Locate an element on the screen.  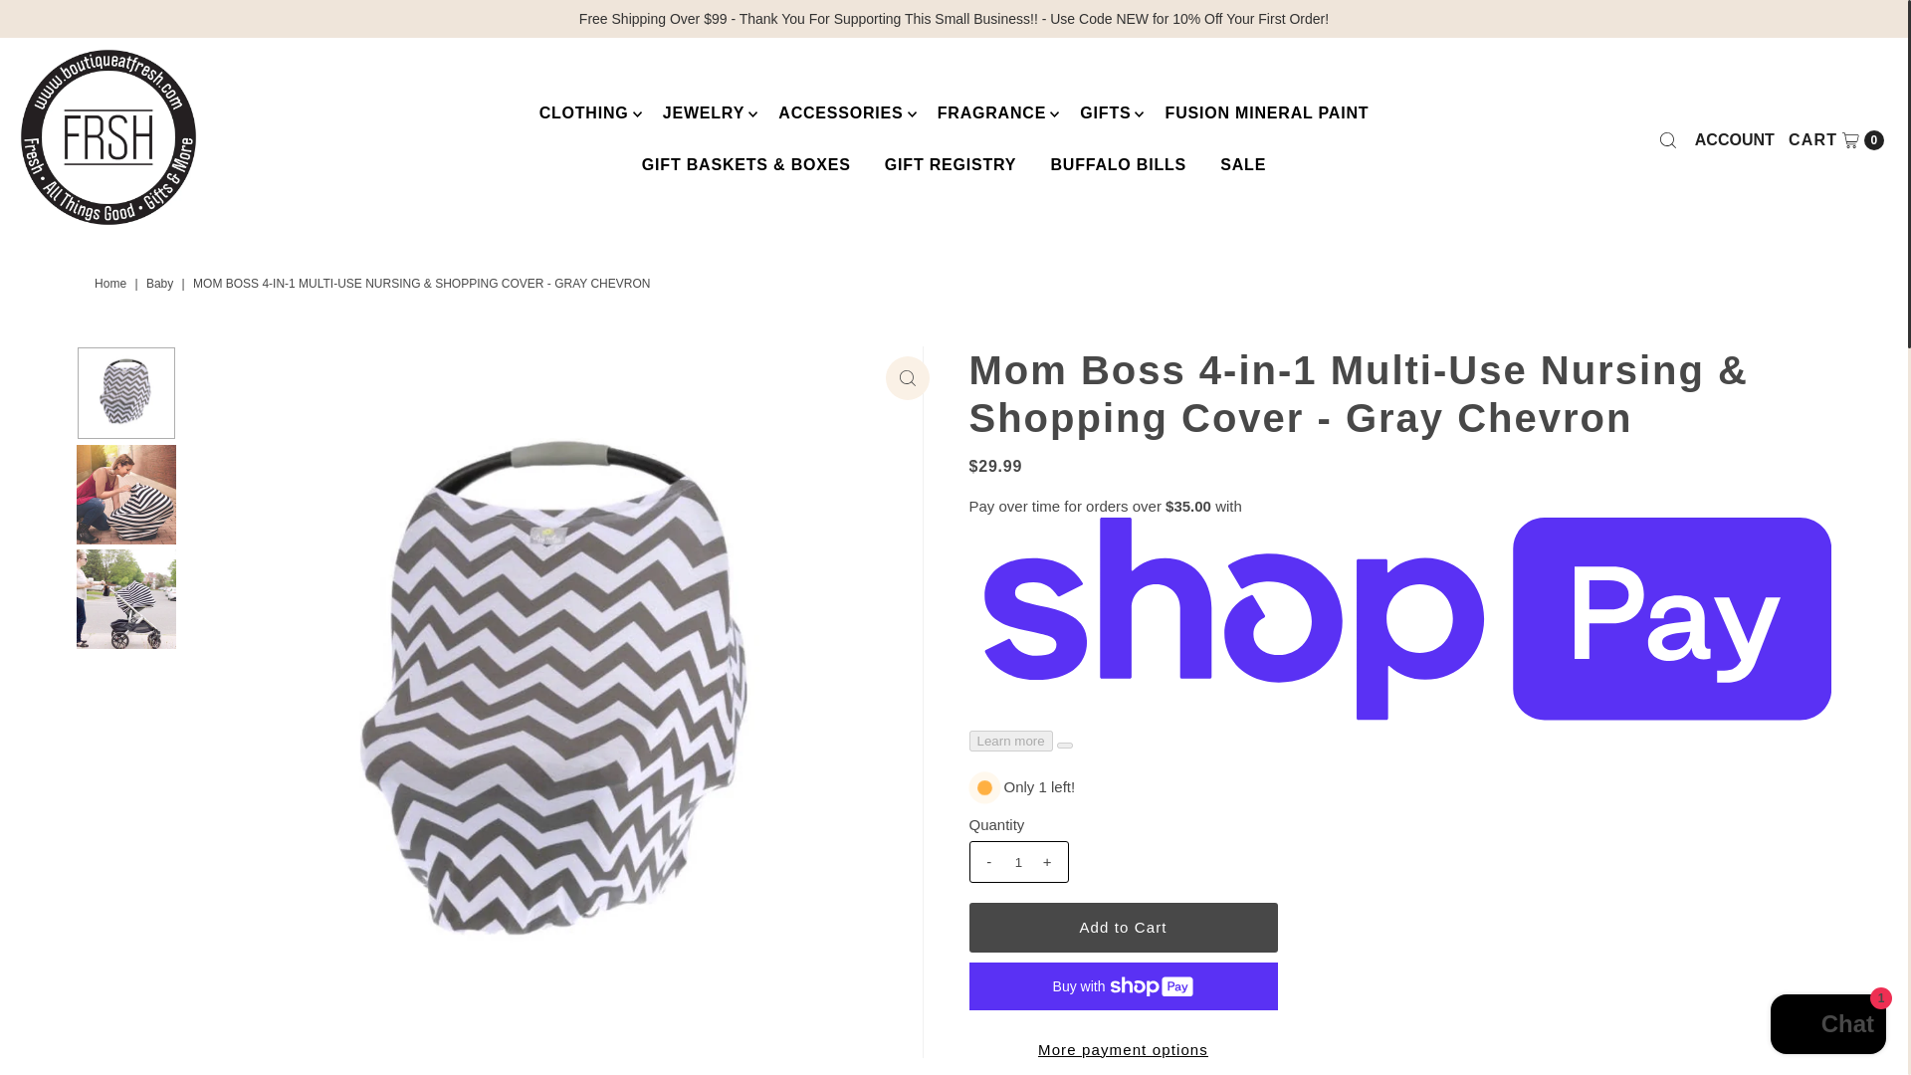
JEWELRY is located at coordinates (703, 113).